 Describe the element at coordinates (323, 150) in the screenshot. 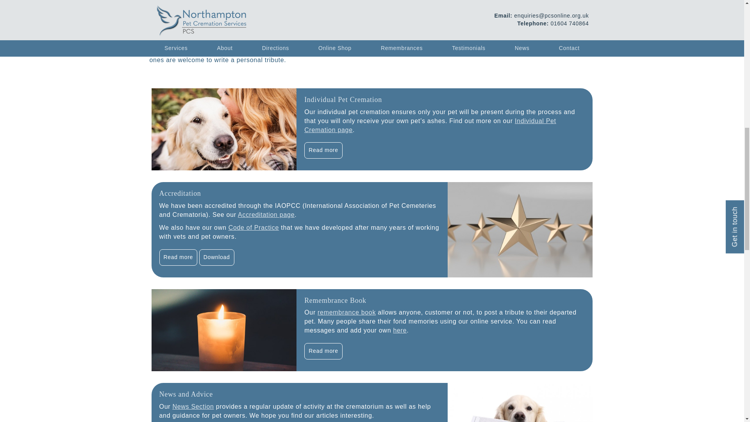

I see `Read more` at that location.